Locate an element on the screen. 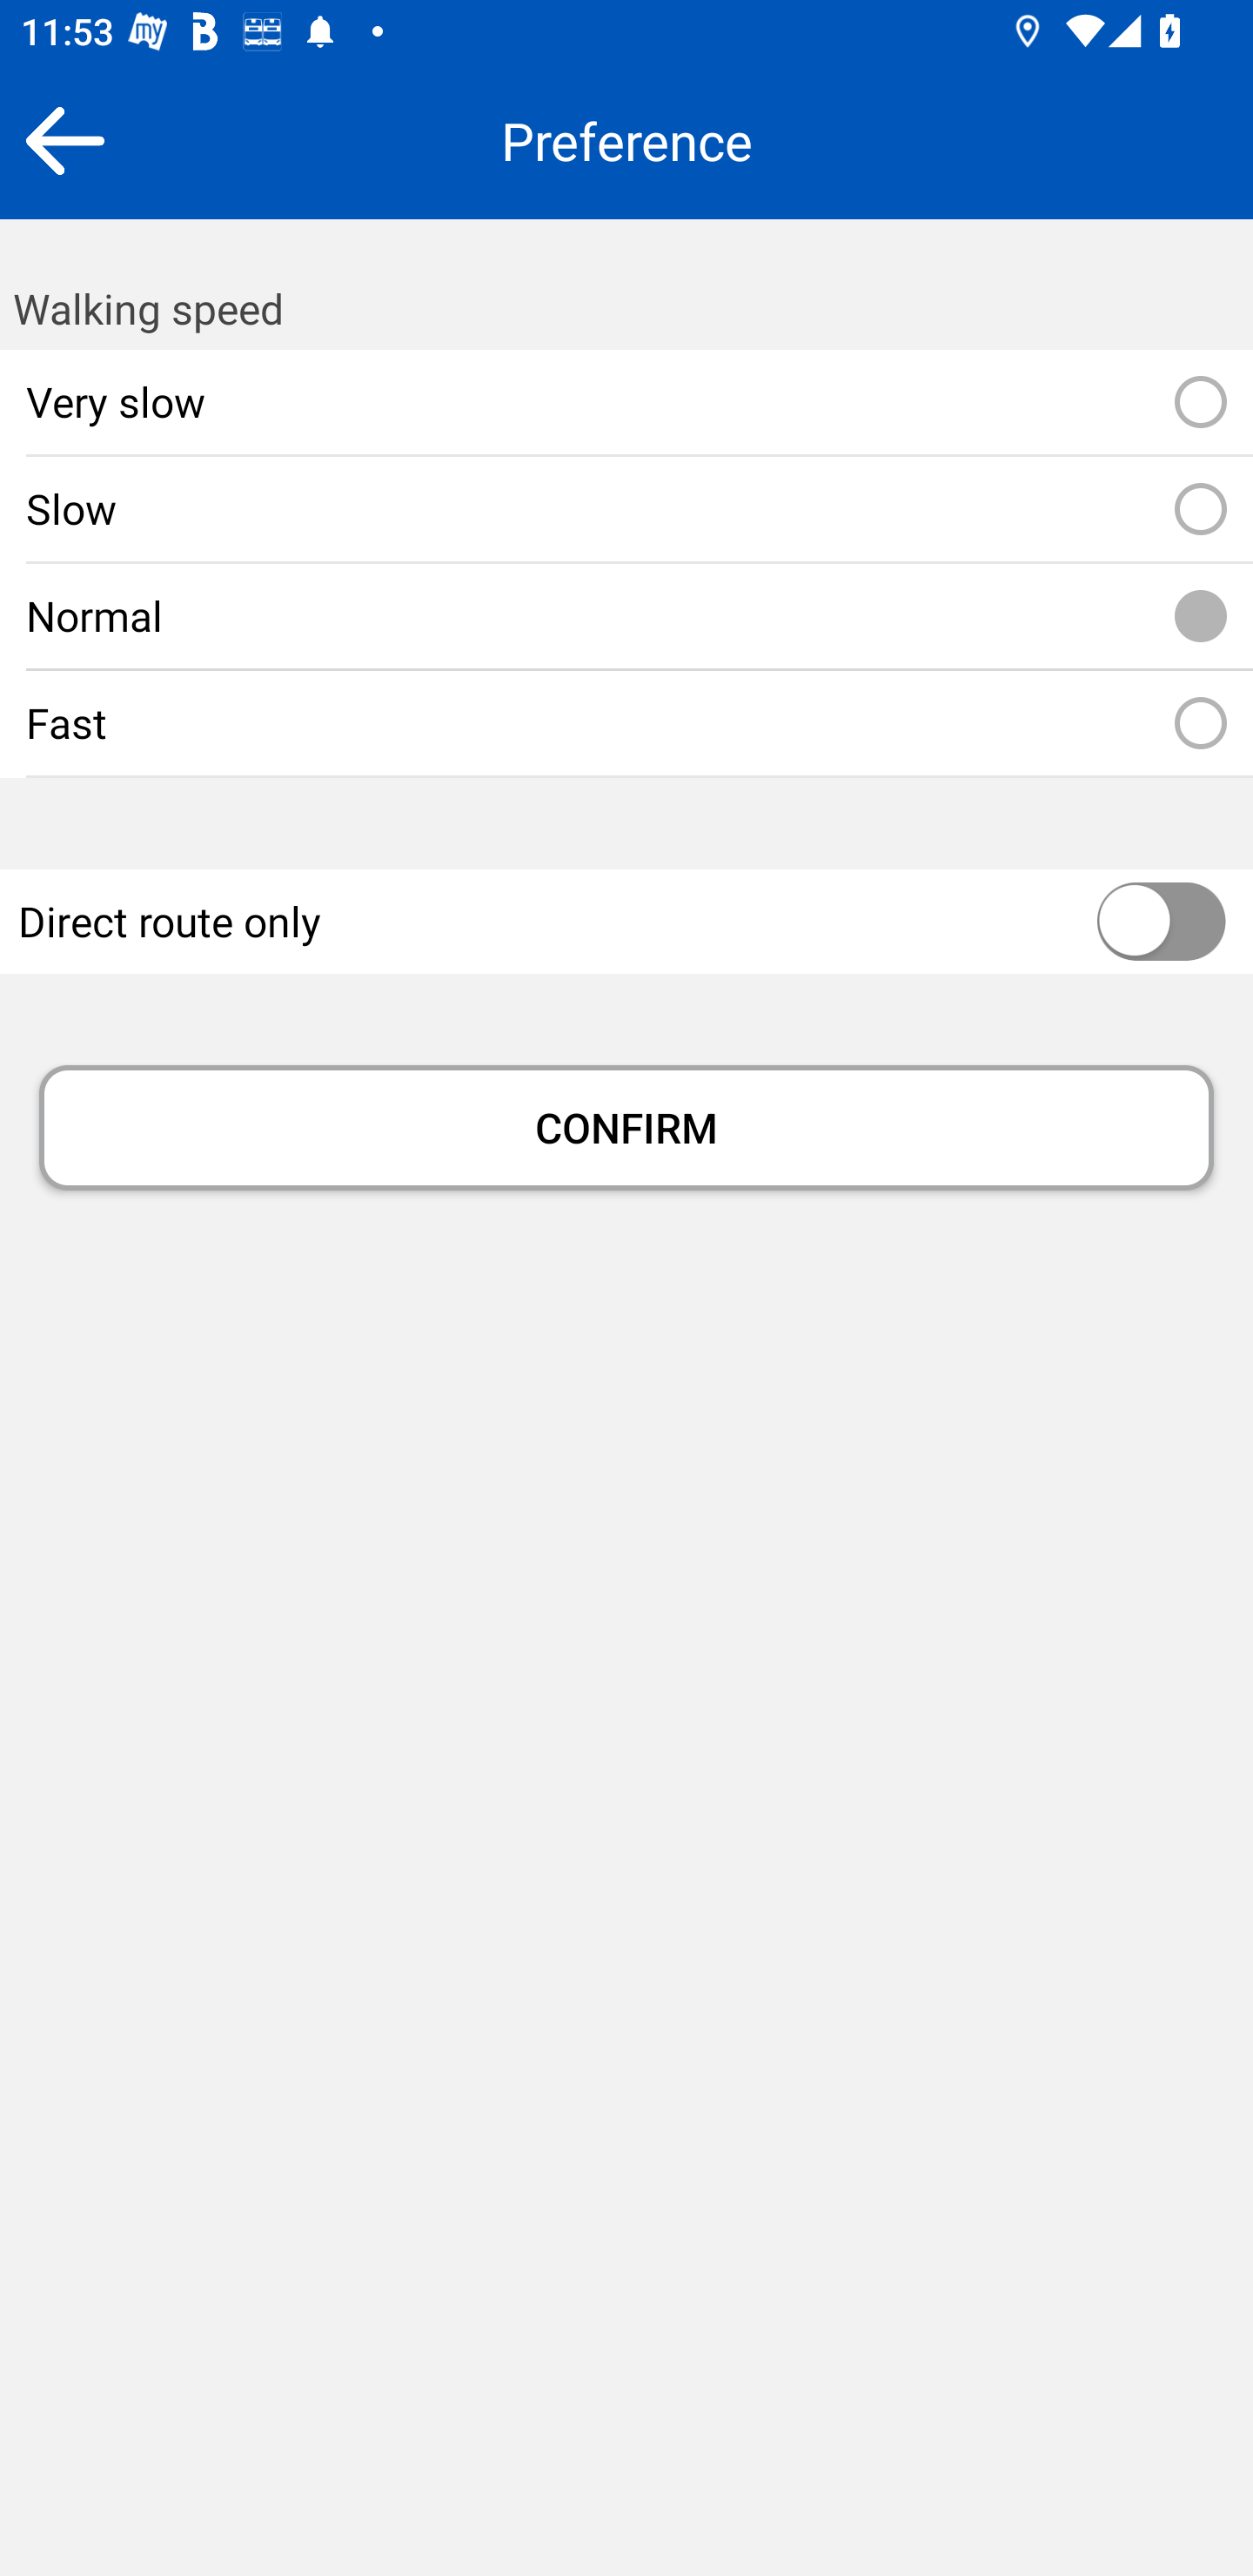  CONFIRM is located at coordinates (626, 1128).